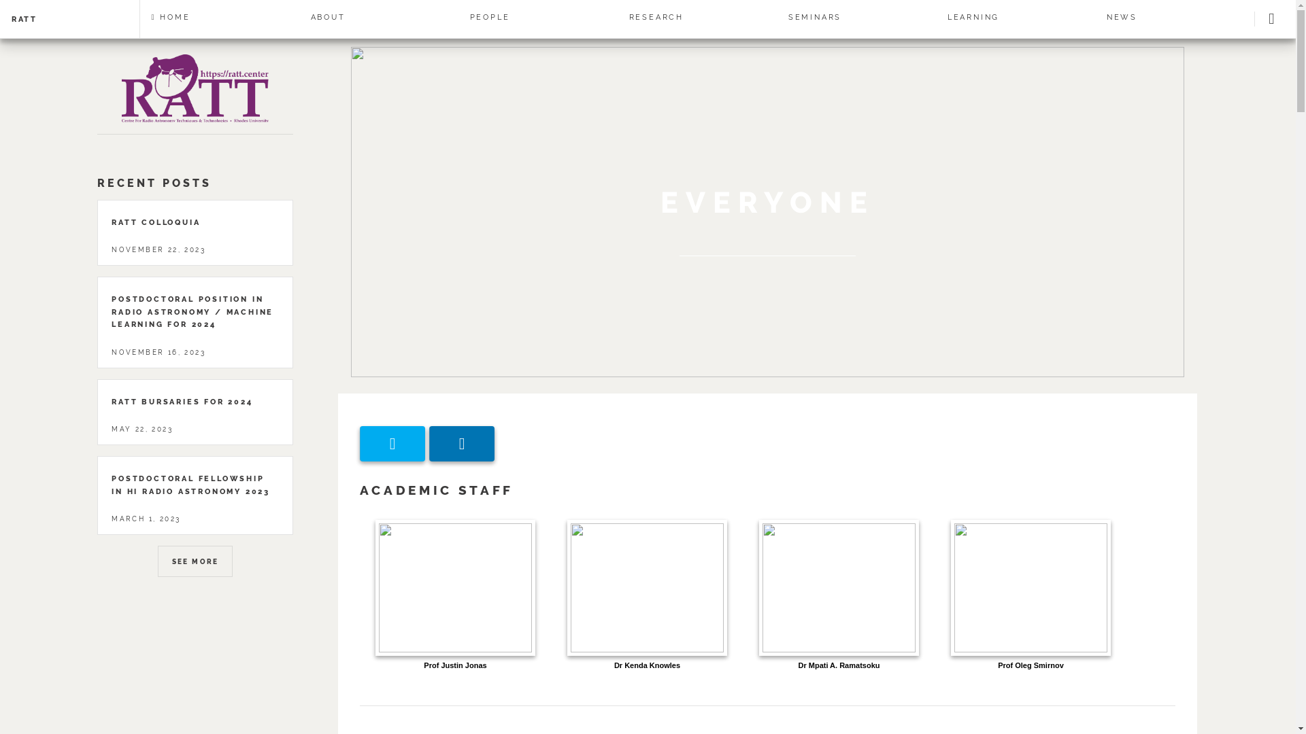  What do you see at coordinates (220, 17) in the screenshot?
I see `HOME` at bounding box center [220, 17].